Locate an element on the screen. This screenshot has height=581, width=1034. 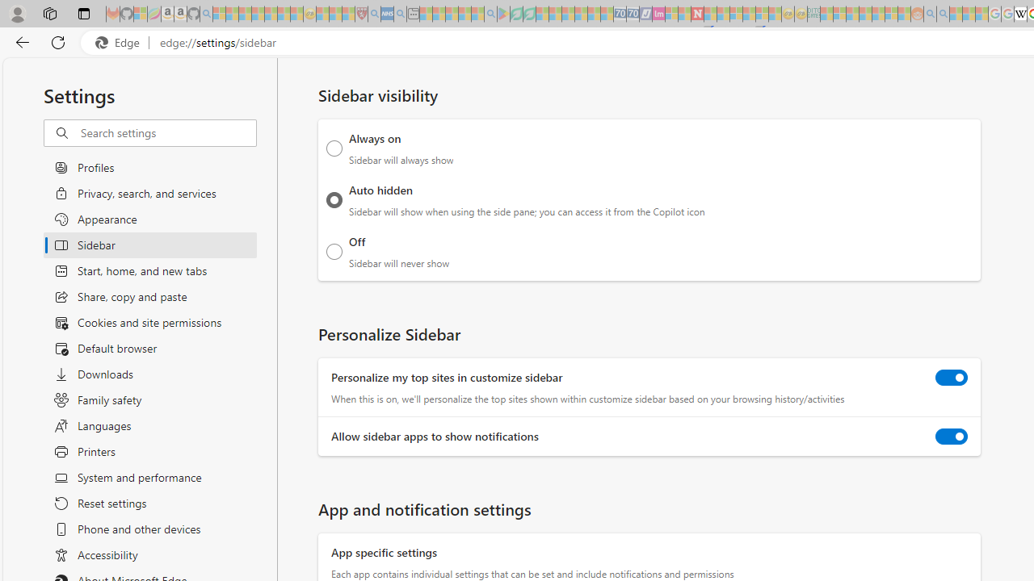
MSNBC - MSN - Sleeping is located at coordinates (826, 15).